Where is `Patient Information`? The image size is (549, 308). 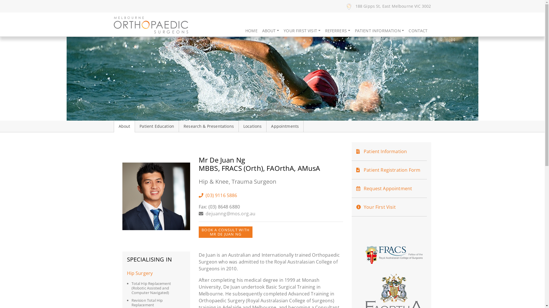
Patient Information is located at coordinates (389, 151).